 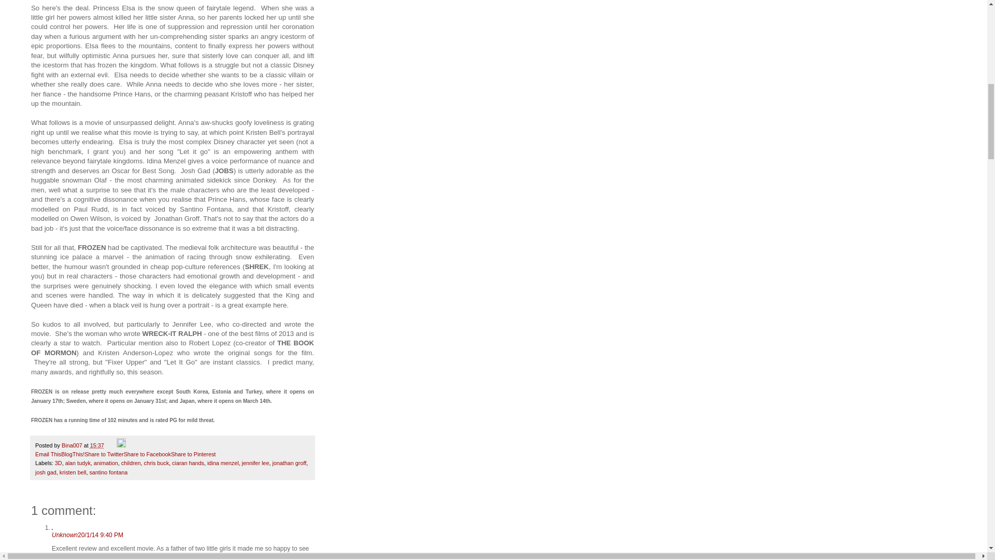 What do you see at coordinates (157, 463) in the screenshot?
I see `chris buck` at bounding box center [157, 463].